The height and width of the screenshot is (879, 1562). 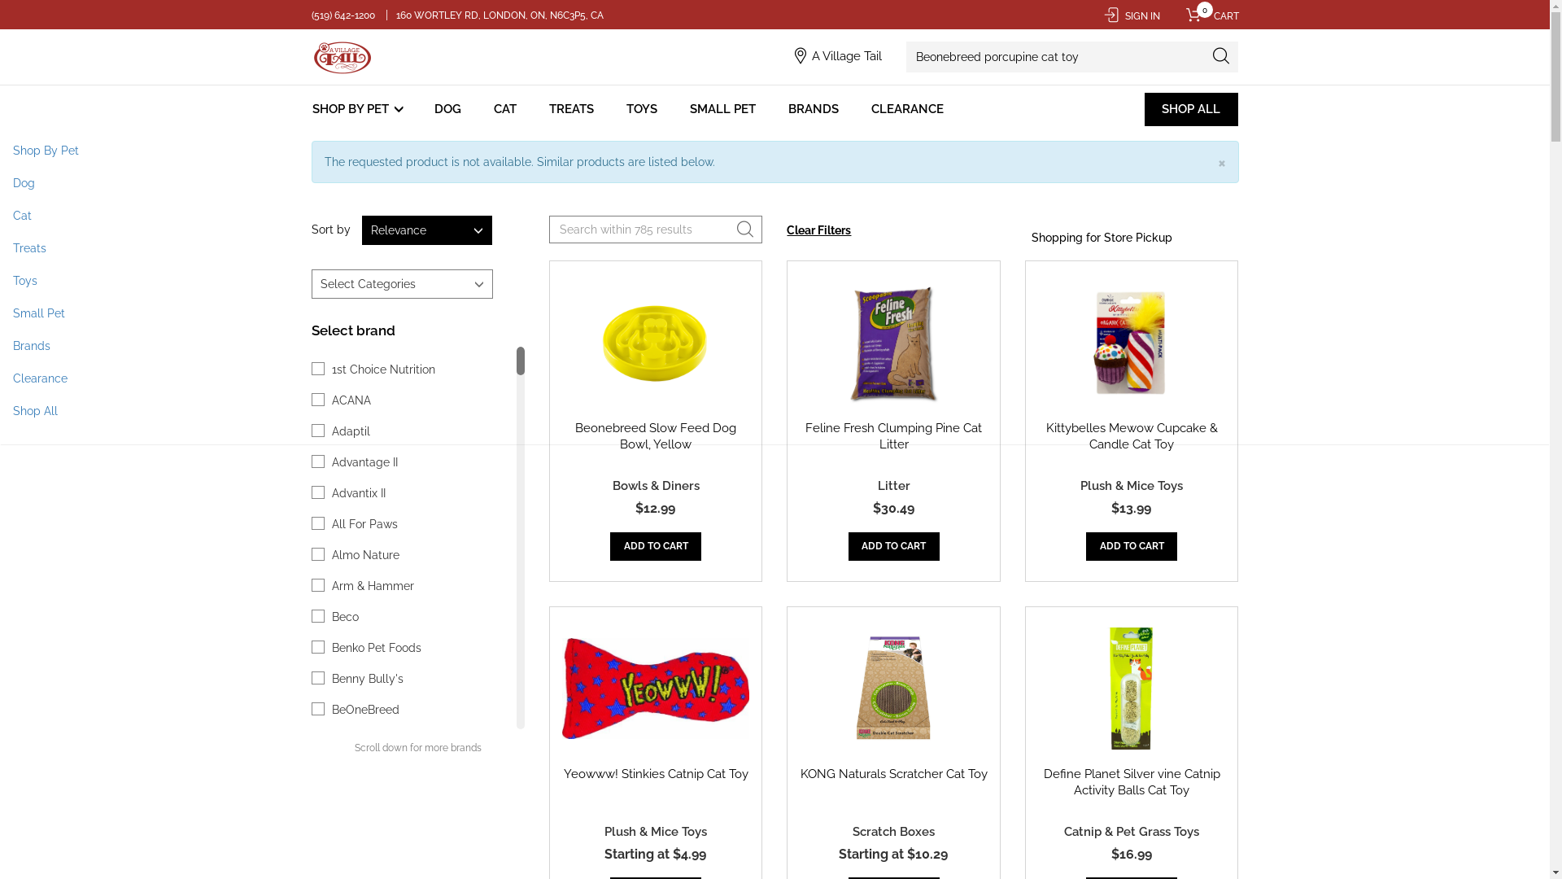 I want to click on (519) 642-1200, so click(x=343, y=15).